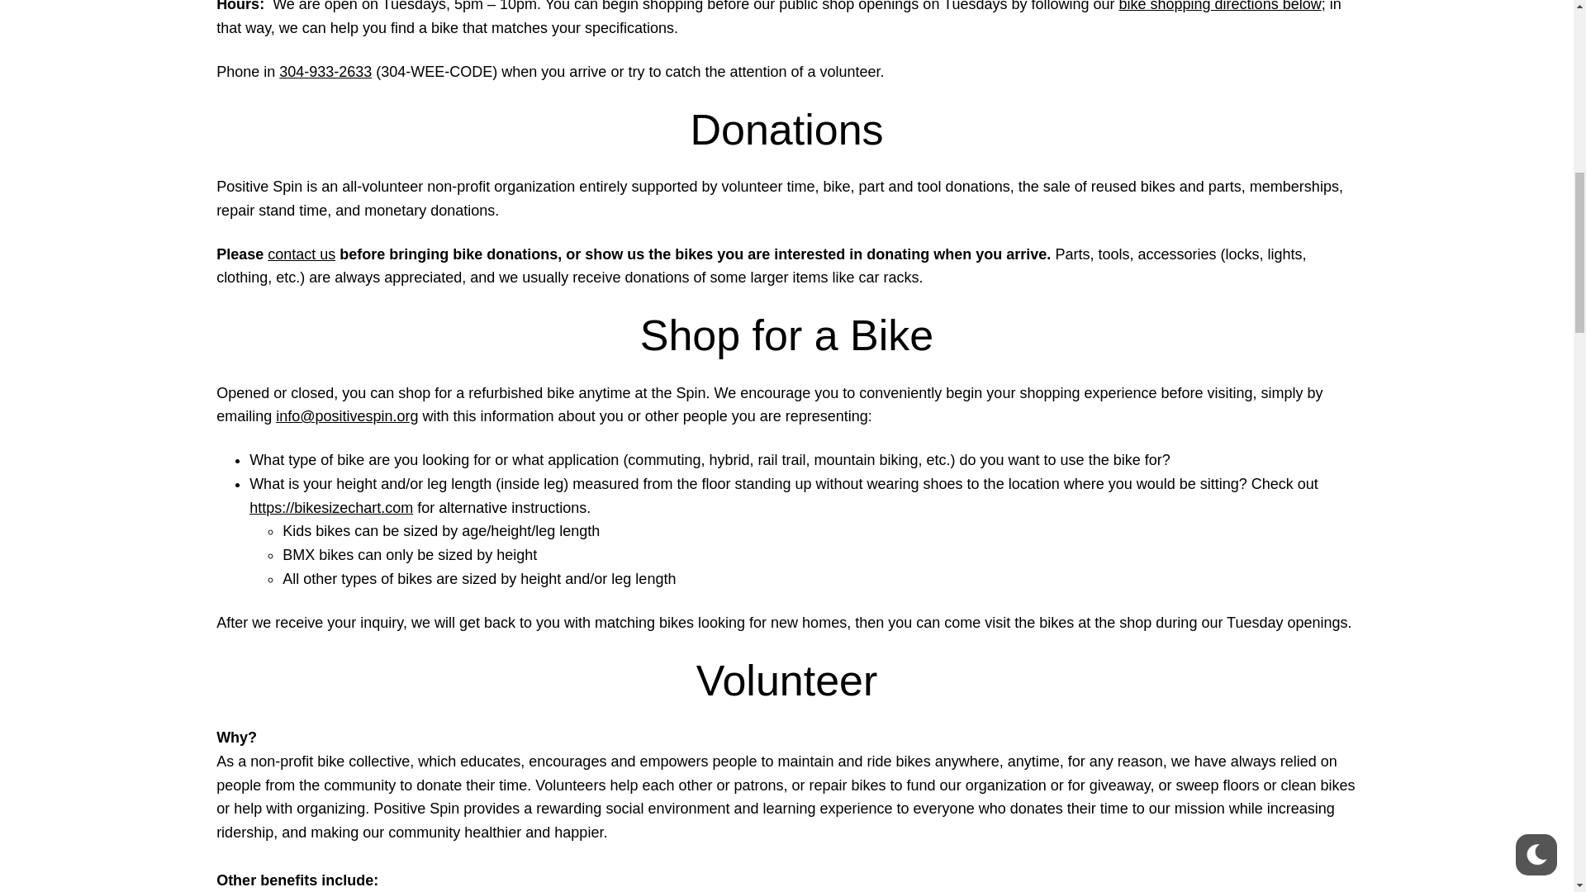 This screenshot has width=1586, height=892. Describe the element at coordinates (301, 254) in the screenshot. I see `contact us` at that location.